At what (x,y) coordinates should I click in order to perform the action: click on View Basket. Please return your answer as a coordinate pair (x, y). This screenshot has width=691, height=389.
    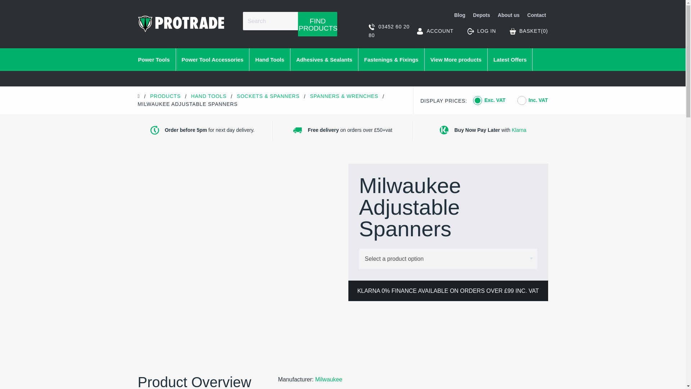
    Looking at the image, I should click on (529, 31).